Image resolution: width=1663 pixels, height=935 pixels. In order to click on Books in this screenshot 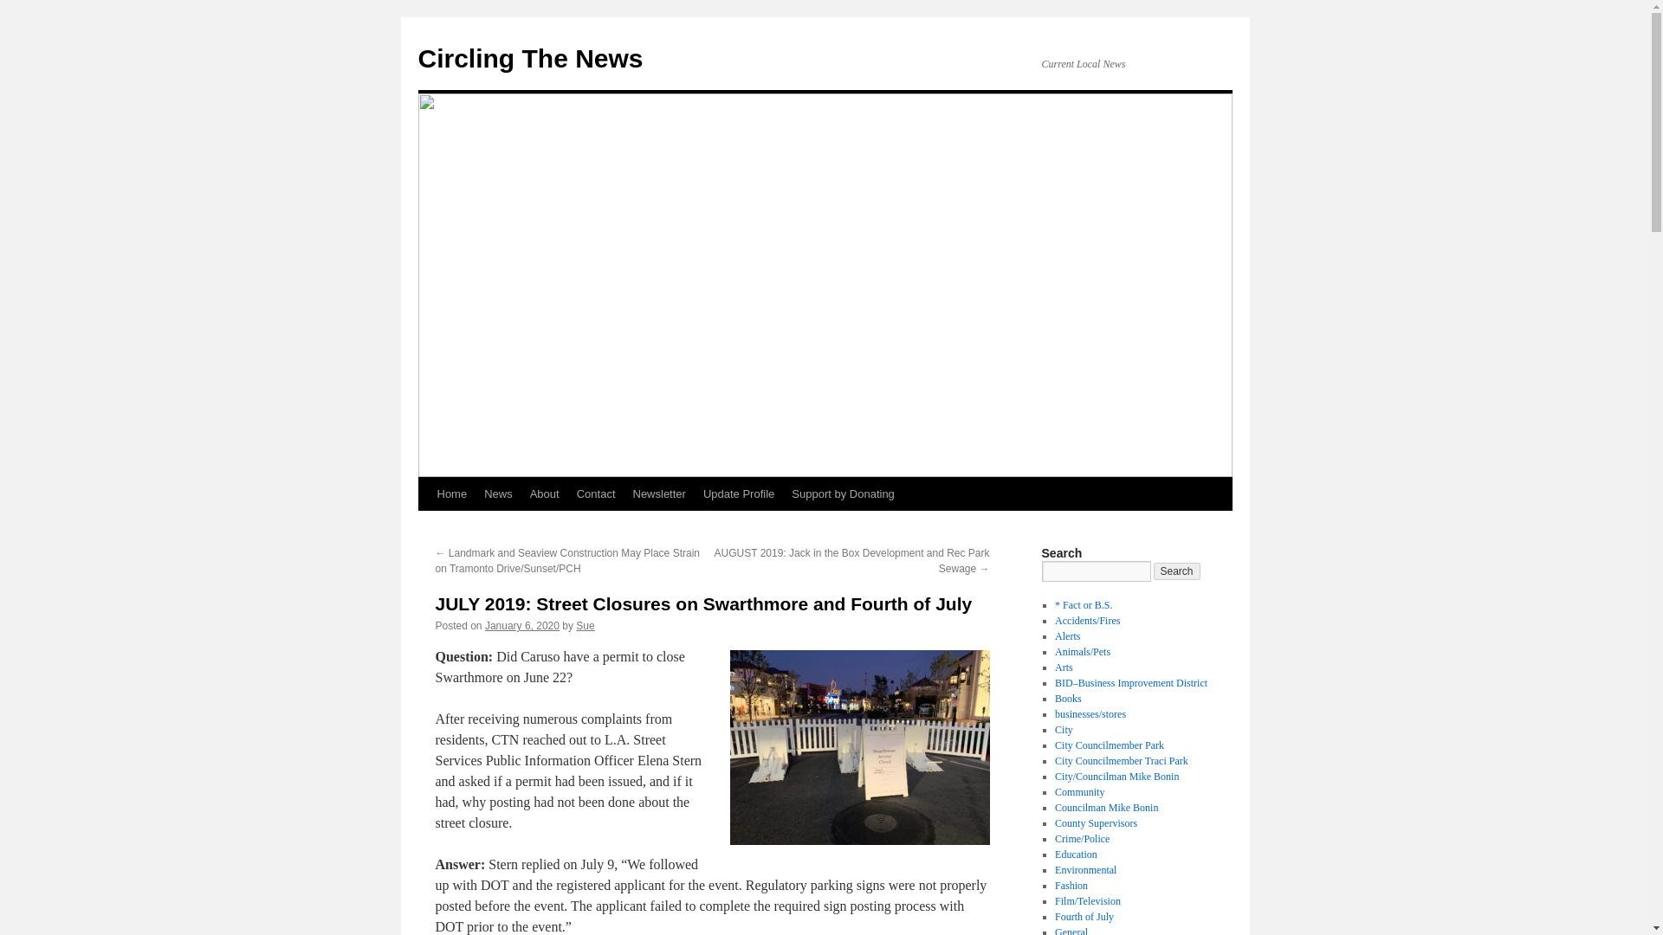, I will do `click(1068, 699)`.